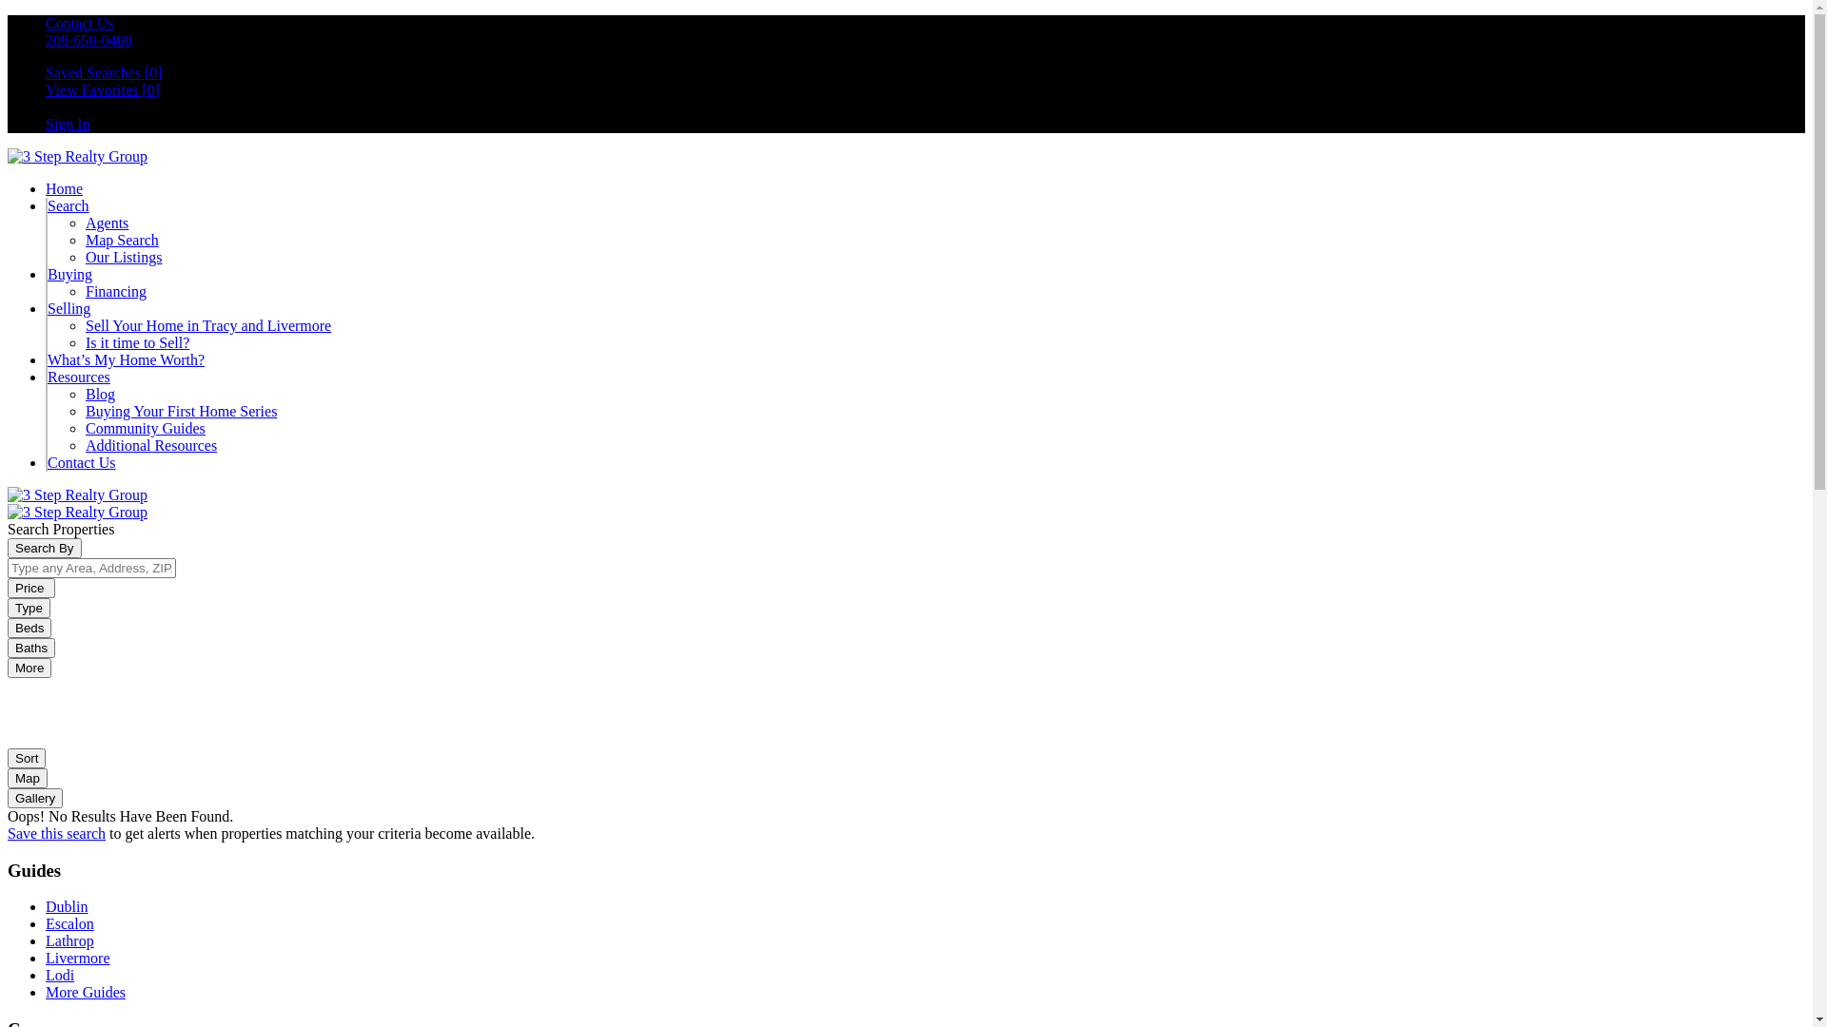 Image resolution: width=1827 pixels, height=1027 pixels. I want to click on Dublin, so click(67, 907).